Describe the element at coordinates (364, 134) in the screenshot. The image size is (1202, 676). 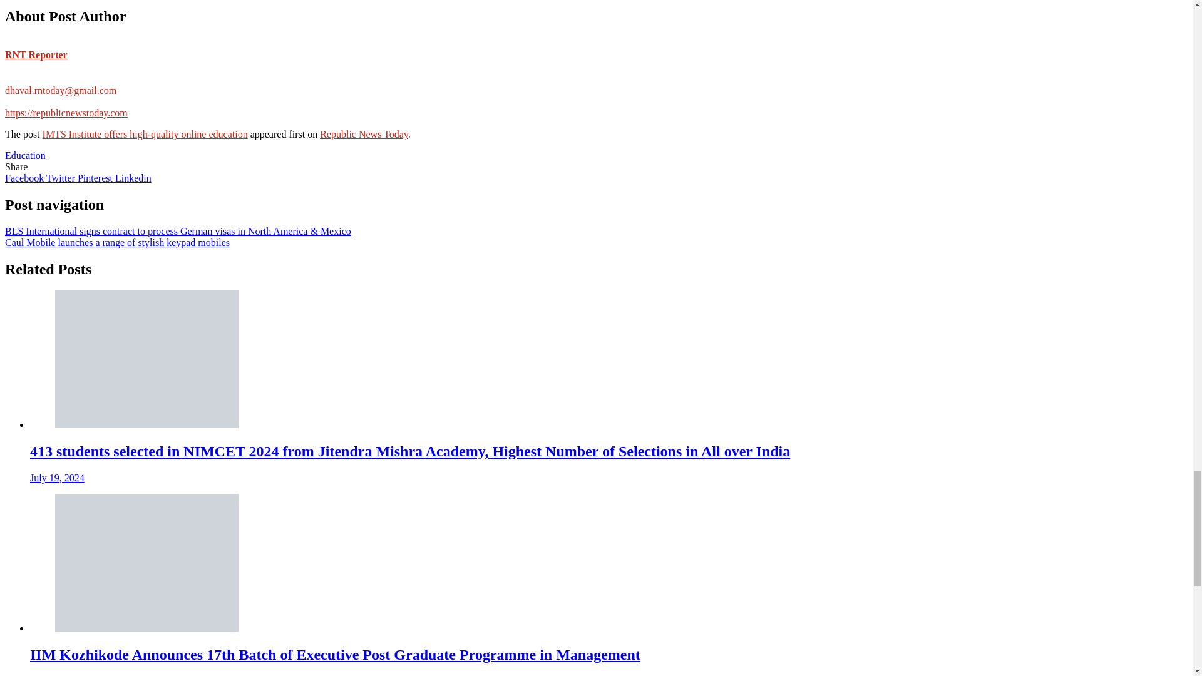
I see `Republic News Today` at that location.